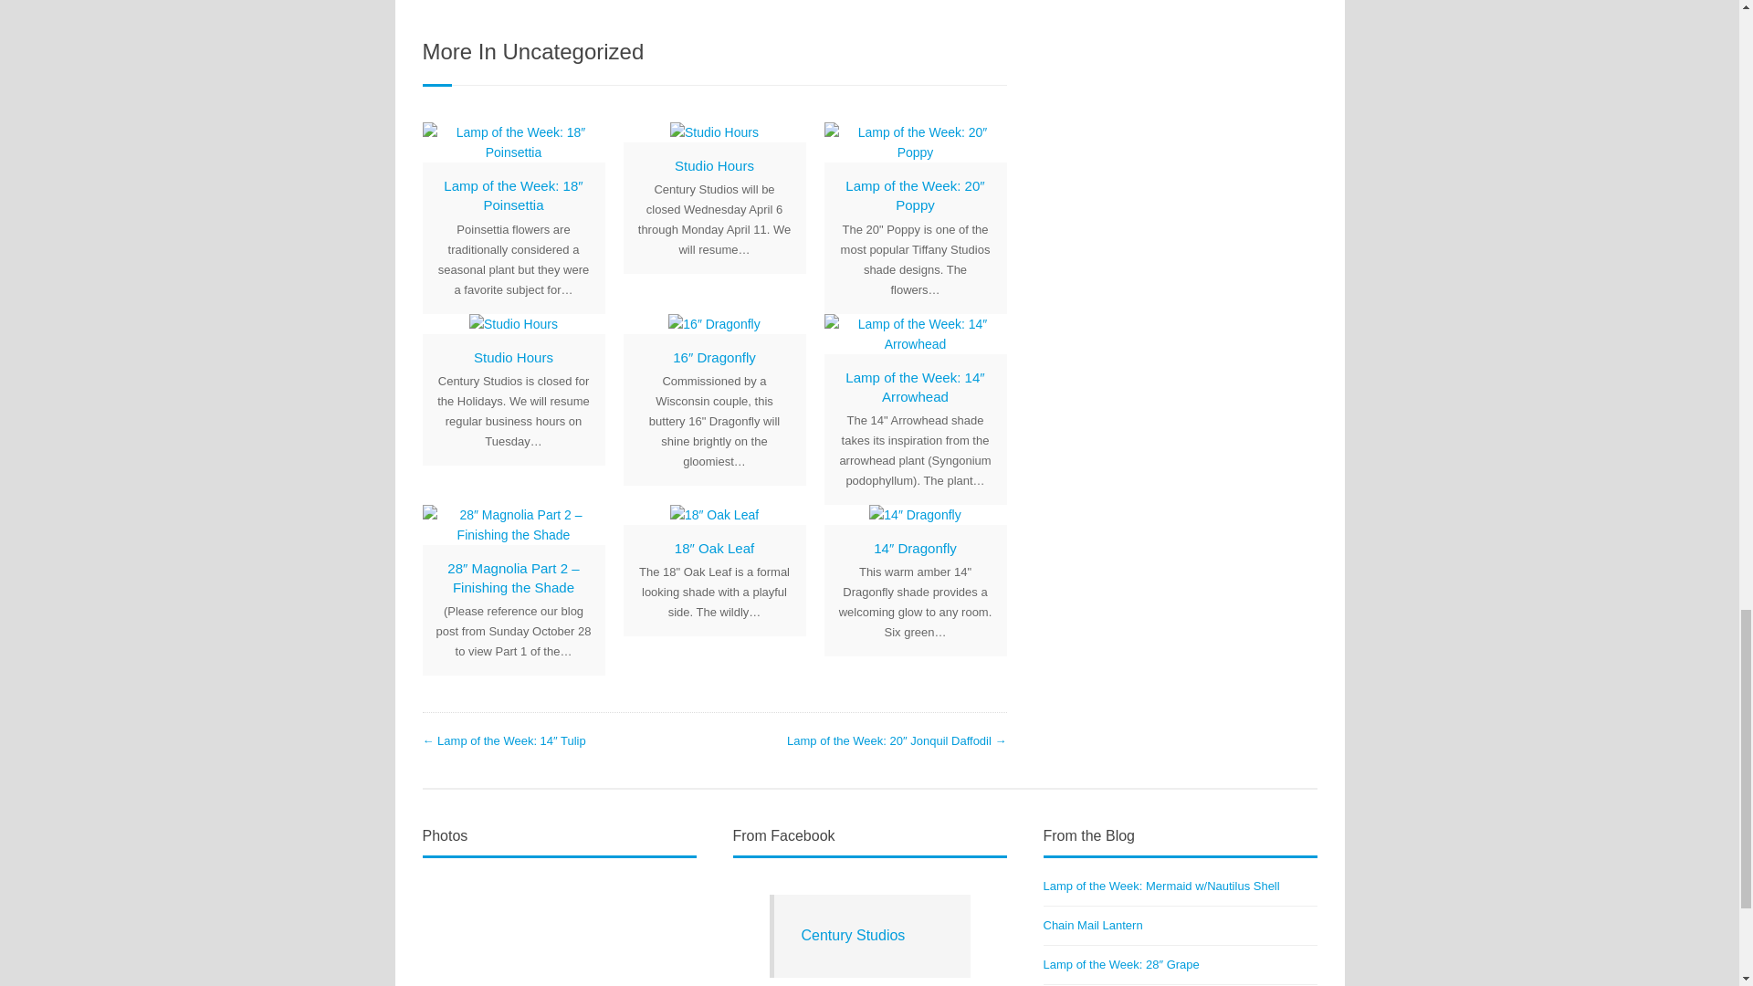 This screenshot has width=1753, height=986. I want to click on Studio Hours, so click(513, 324).